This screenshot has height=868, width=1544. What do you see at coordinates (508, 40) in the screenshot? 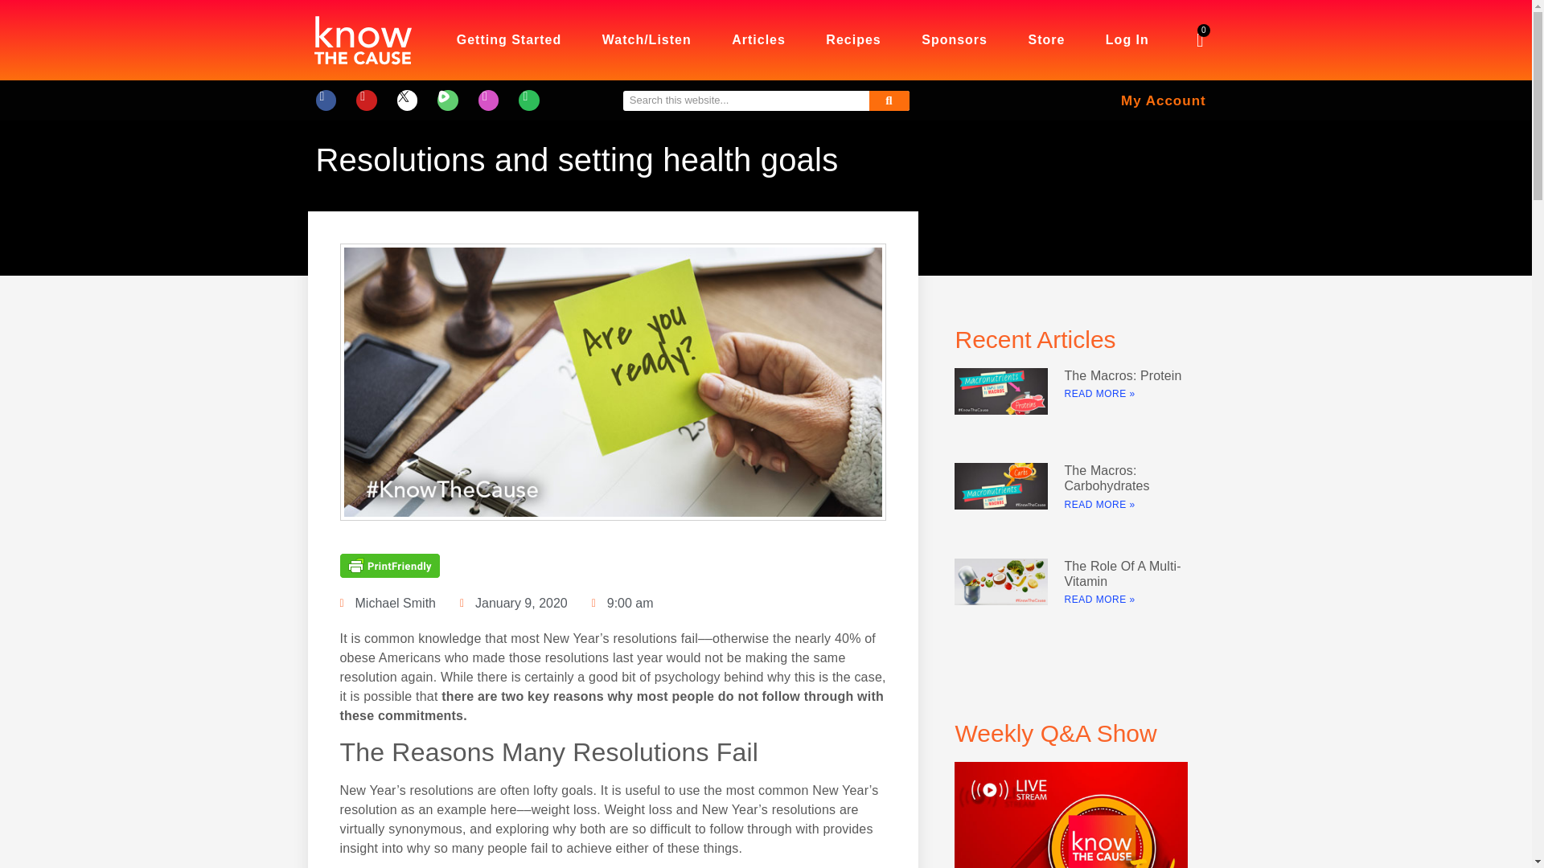
I see `Click to view the Getting Started page` at bounding box center [508, 40].